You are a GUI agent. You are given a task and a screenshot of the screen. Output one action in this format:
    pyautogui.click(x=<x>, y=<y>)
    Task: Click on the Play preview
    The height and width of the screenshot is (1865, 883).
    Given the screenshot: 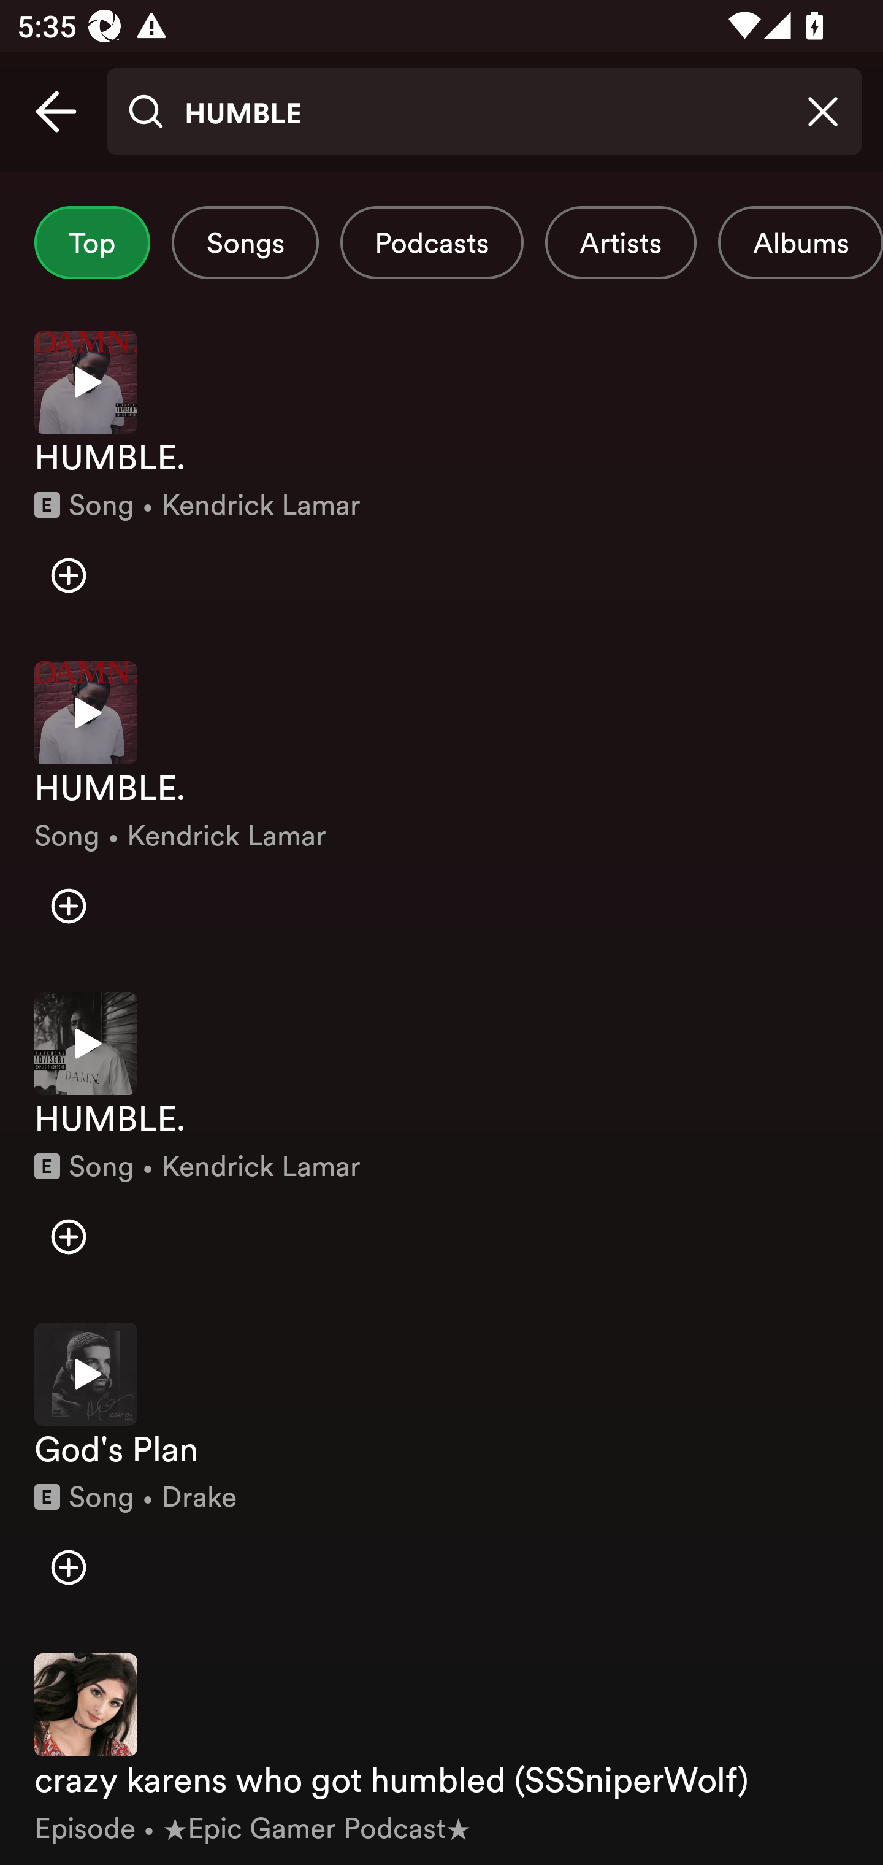 What is the action you would take?
    pyautogui.click(x=86, y=1373)
    